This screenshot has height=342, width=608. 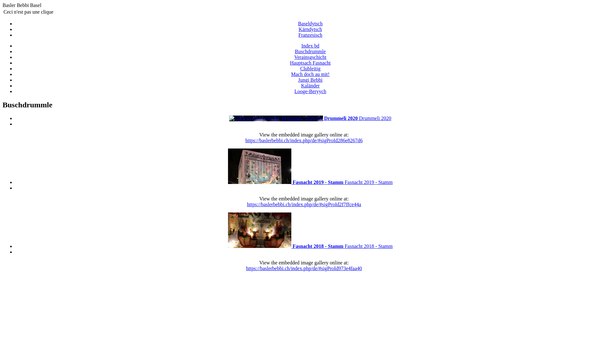 What do you see at coordinates (310, 80) in the screenshot?
I see `Jungi Bebbi` at bounding box center [310, 80].